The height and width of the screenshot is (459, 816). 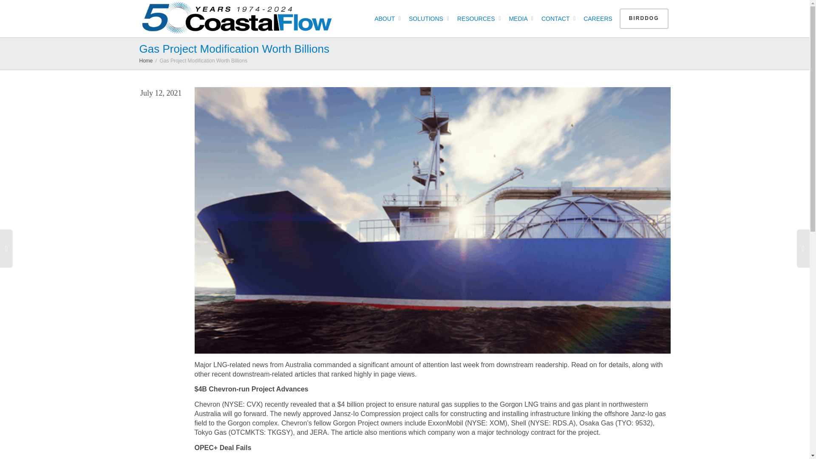 What do you see at coordinates (478, 19) in the screenshot?
I see `RESOURCES` at bounding box center [478, 19].